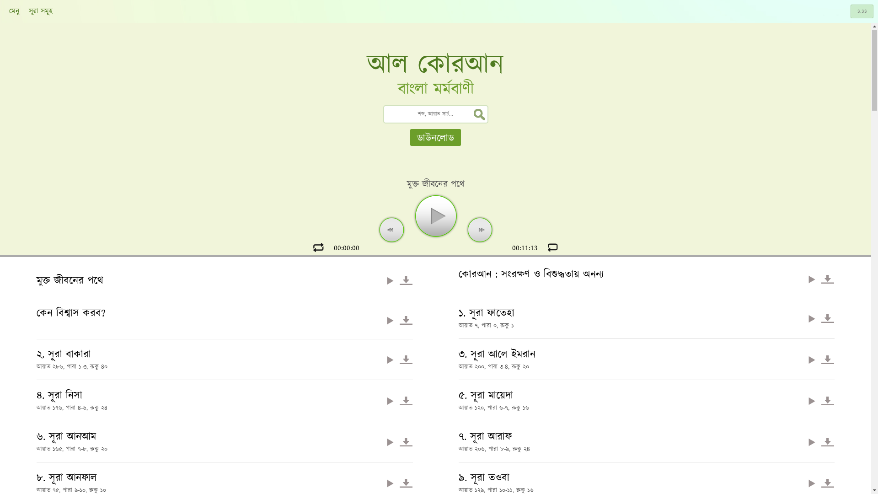  I want to click on Download, so click(828, 279).